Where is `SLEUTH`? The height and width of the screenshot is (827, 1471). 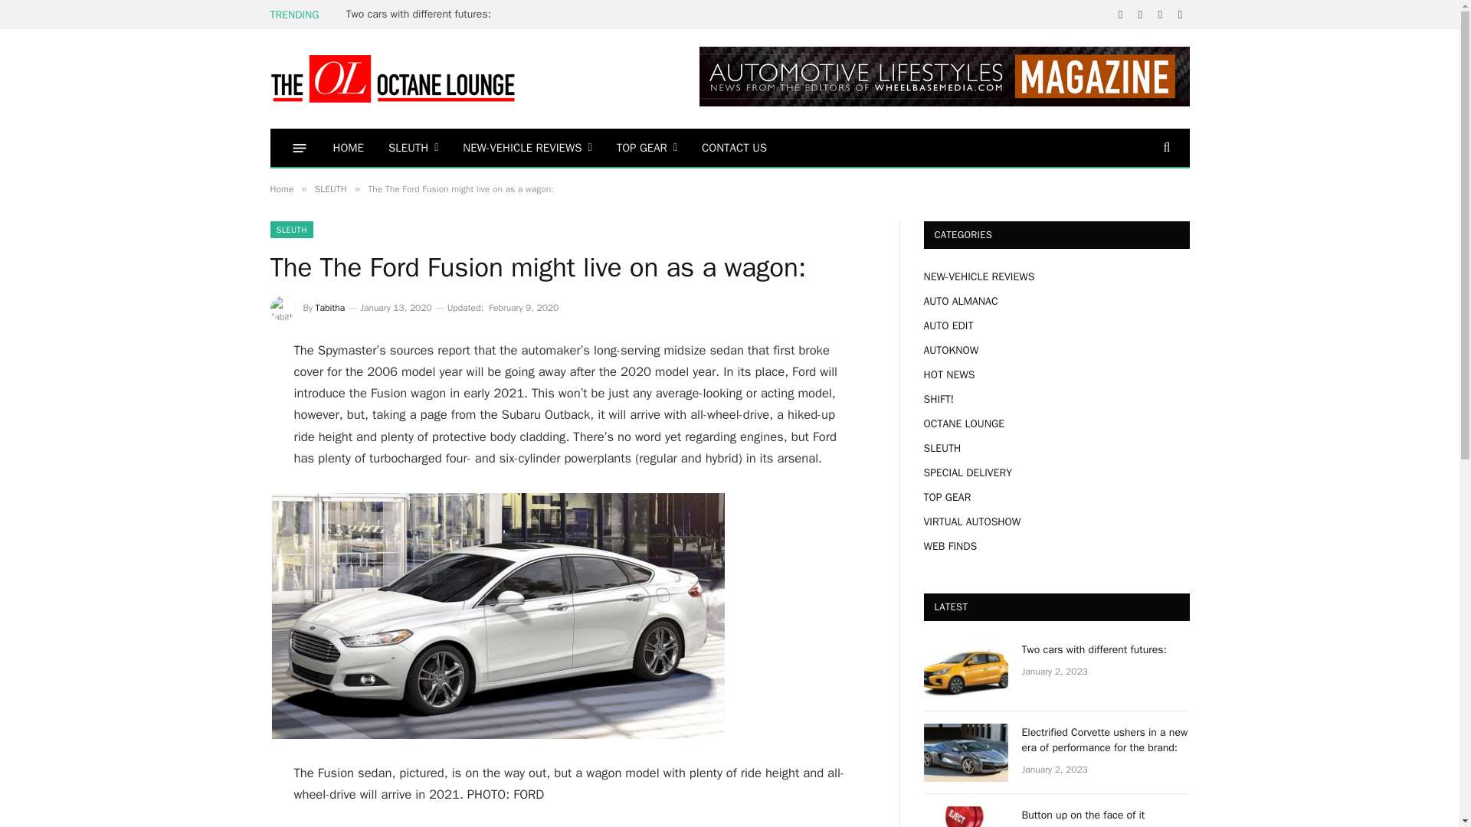 SLEUTH is located at coordinates (413, 148).